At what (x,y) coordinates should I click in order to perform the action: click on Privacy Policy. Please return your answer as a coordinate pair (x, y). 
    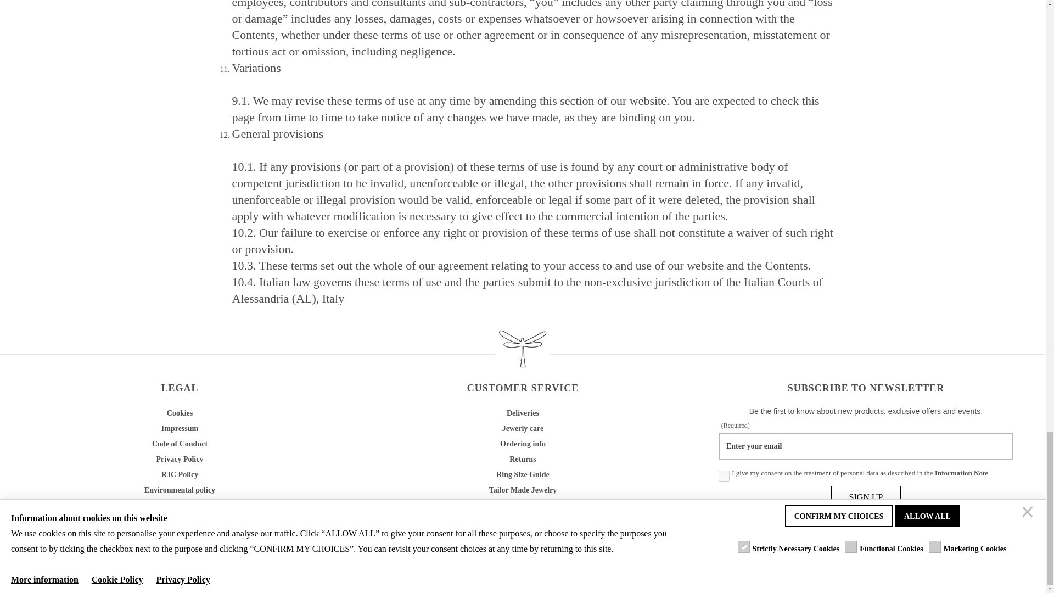
    Looking at the image, I should click on (180, 459).